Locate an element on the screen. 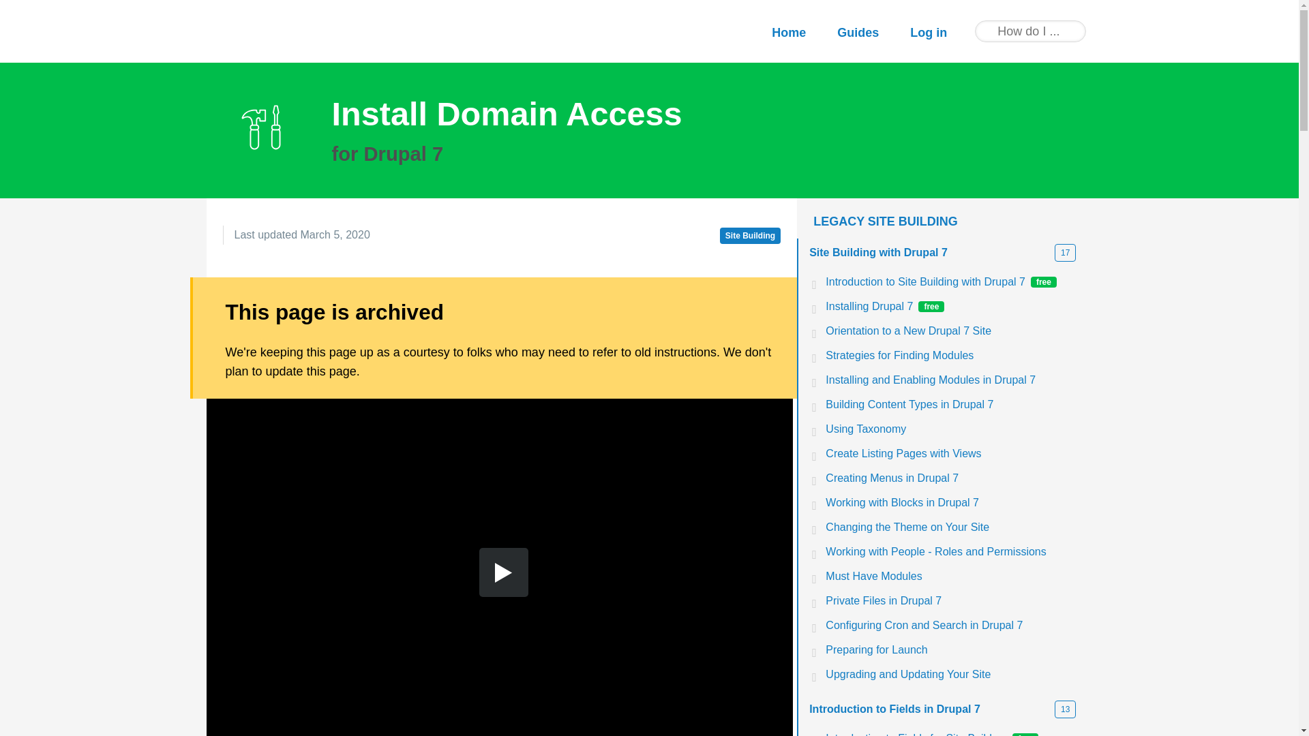 This screenshot has width=1309, height=736. Building Content Types in Drupal 7 is located at coordinates (950, 405).